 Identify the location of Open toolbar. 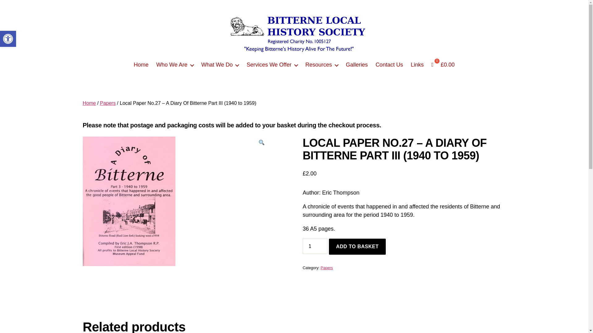
(8, 39).